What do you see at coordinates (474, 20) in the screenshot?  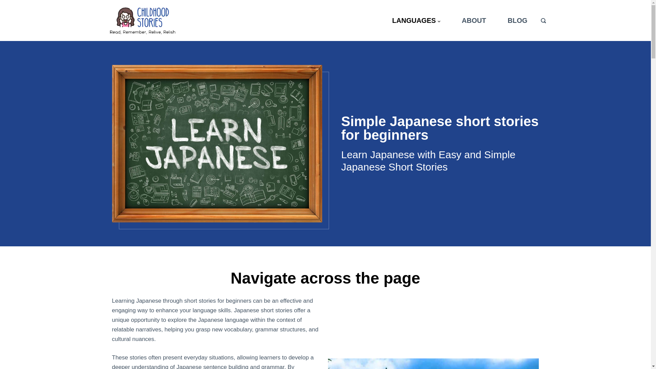 I see `ABOUT` at bounding box center [474, 20].